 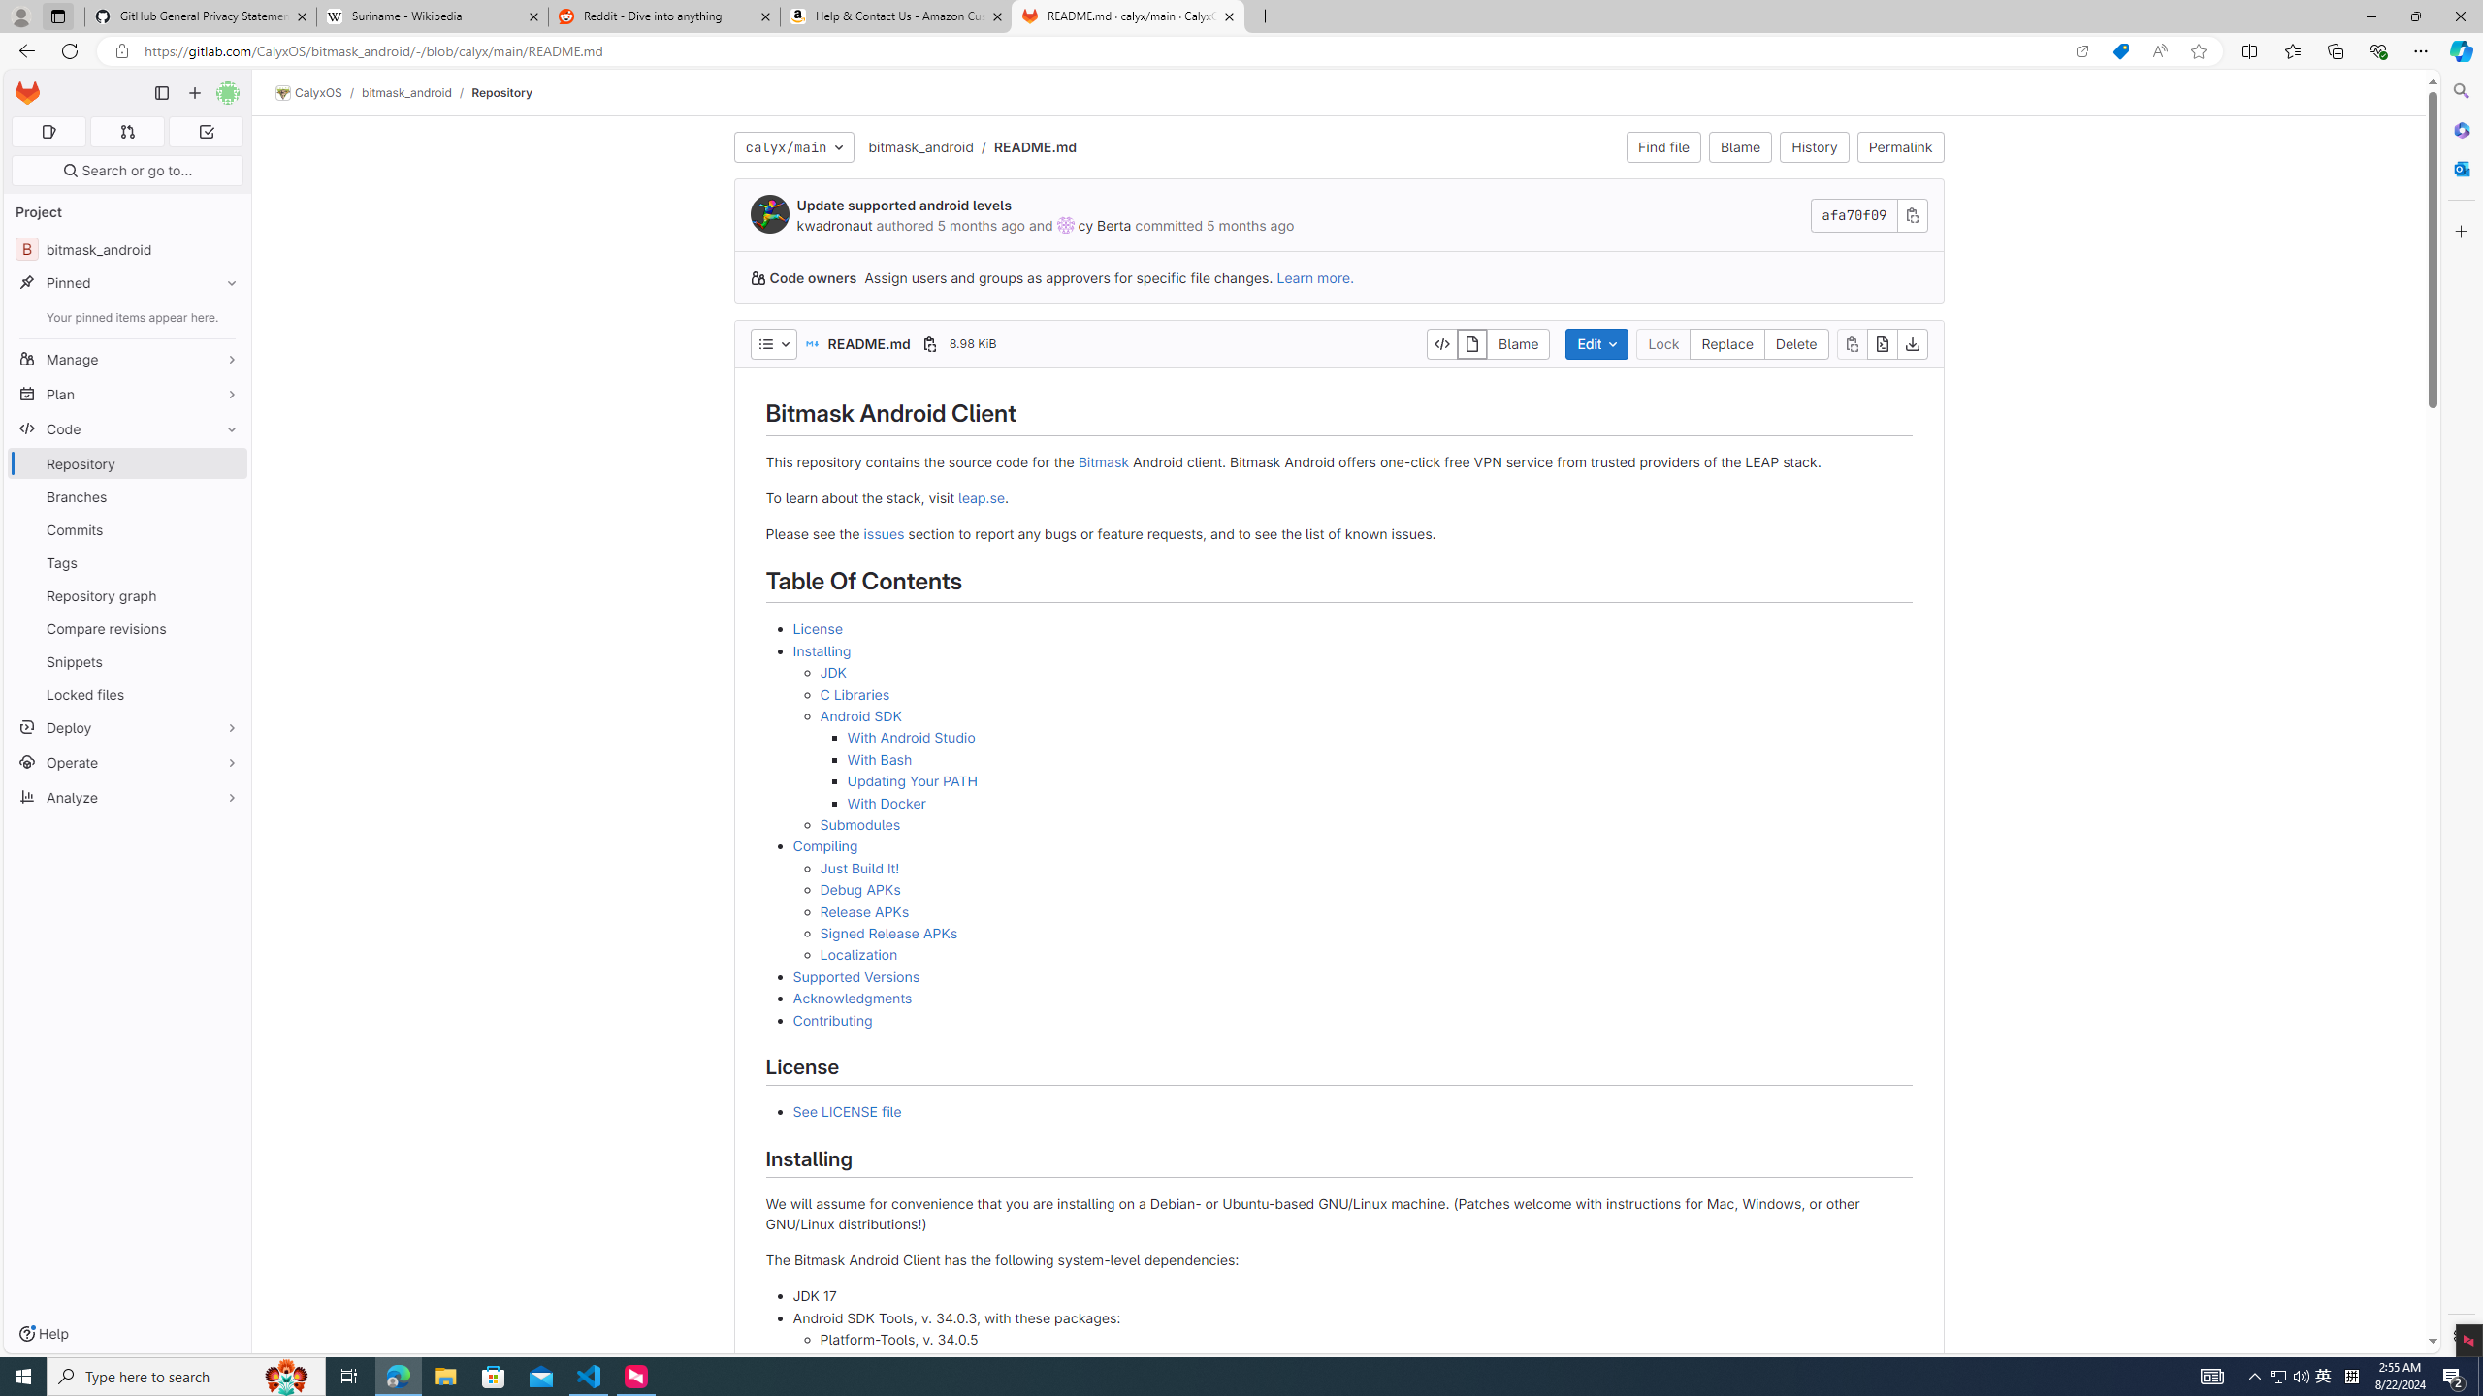 I want to click on Release APKs, so click(x=863, y=911).